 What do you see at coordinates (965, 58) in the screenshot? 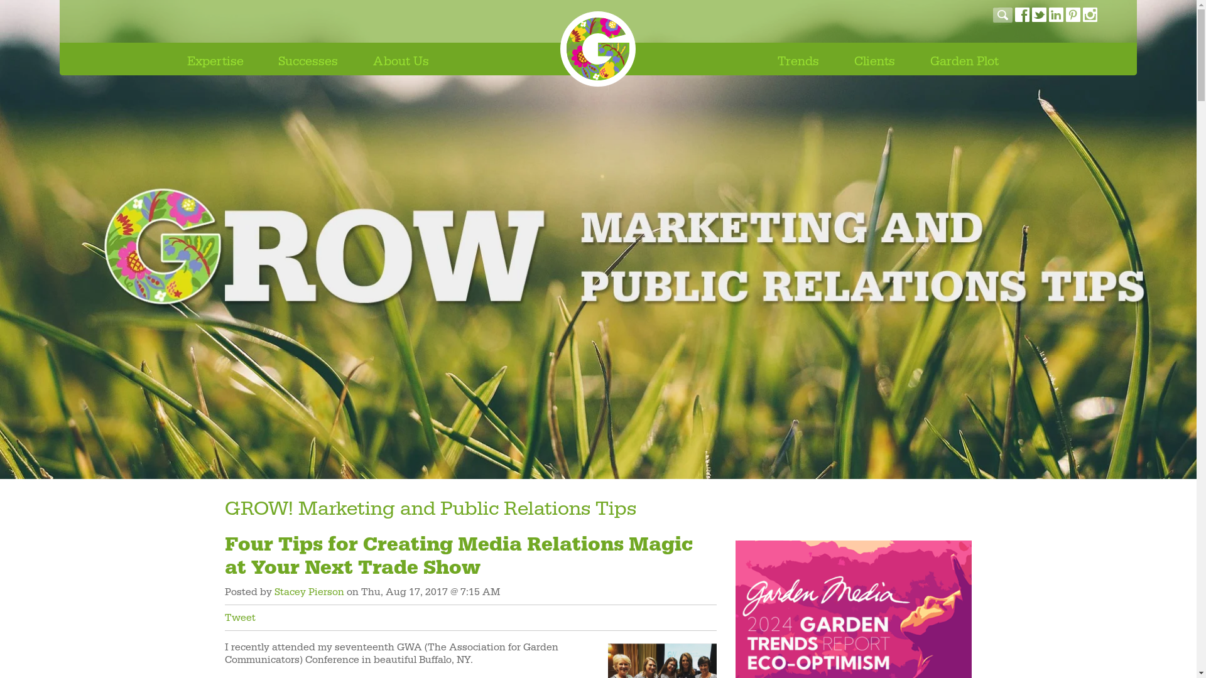
I see `Garden Plot` at bounding box center [965, 58].